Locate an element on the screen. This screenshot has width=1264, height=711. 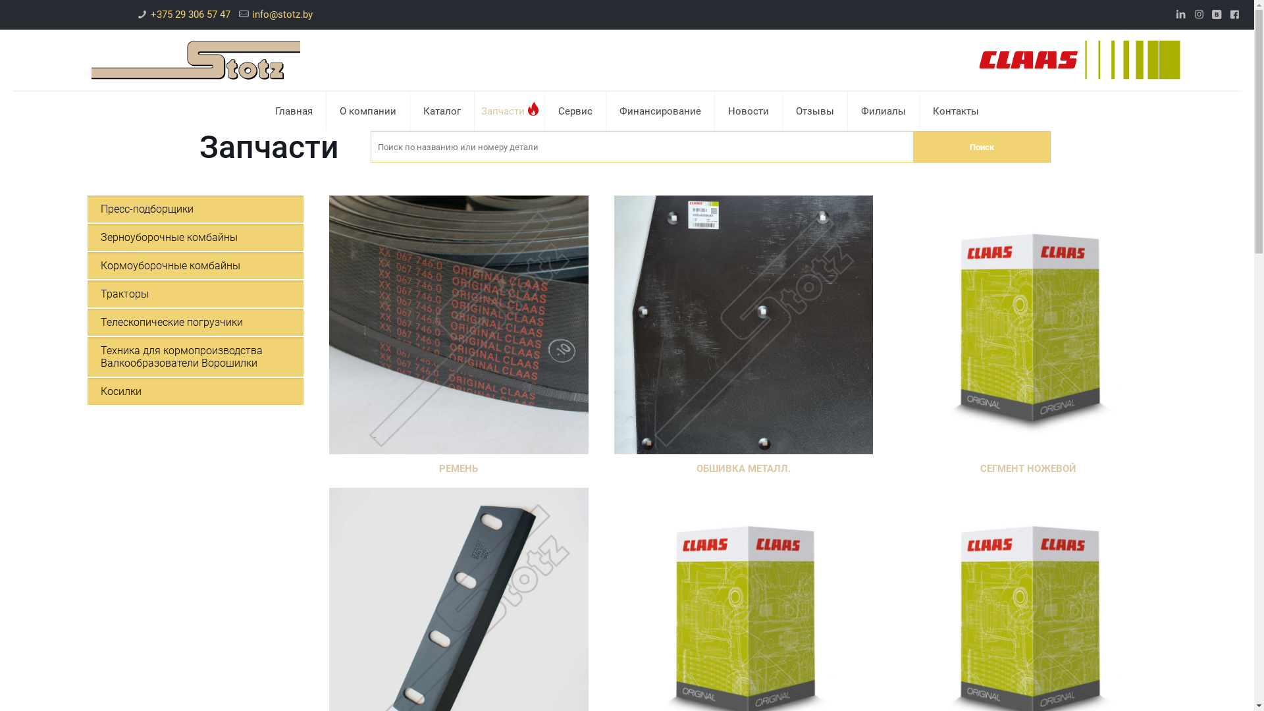
VKontakte is located at coordinates (636, 689).